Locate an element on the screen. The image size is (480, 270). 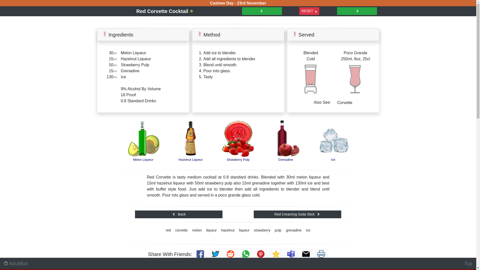
Melon Liqueur is located at coordinates (143, 149).